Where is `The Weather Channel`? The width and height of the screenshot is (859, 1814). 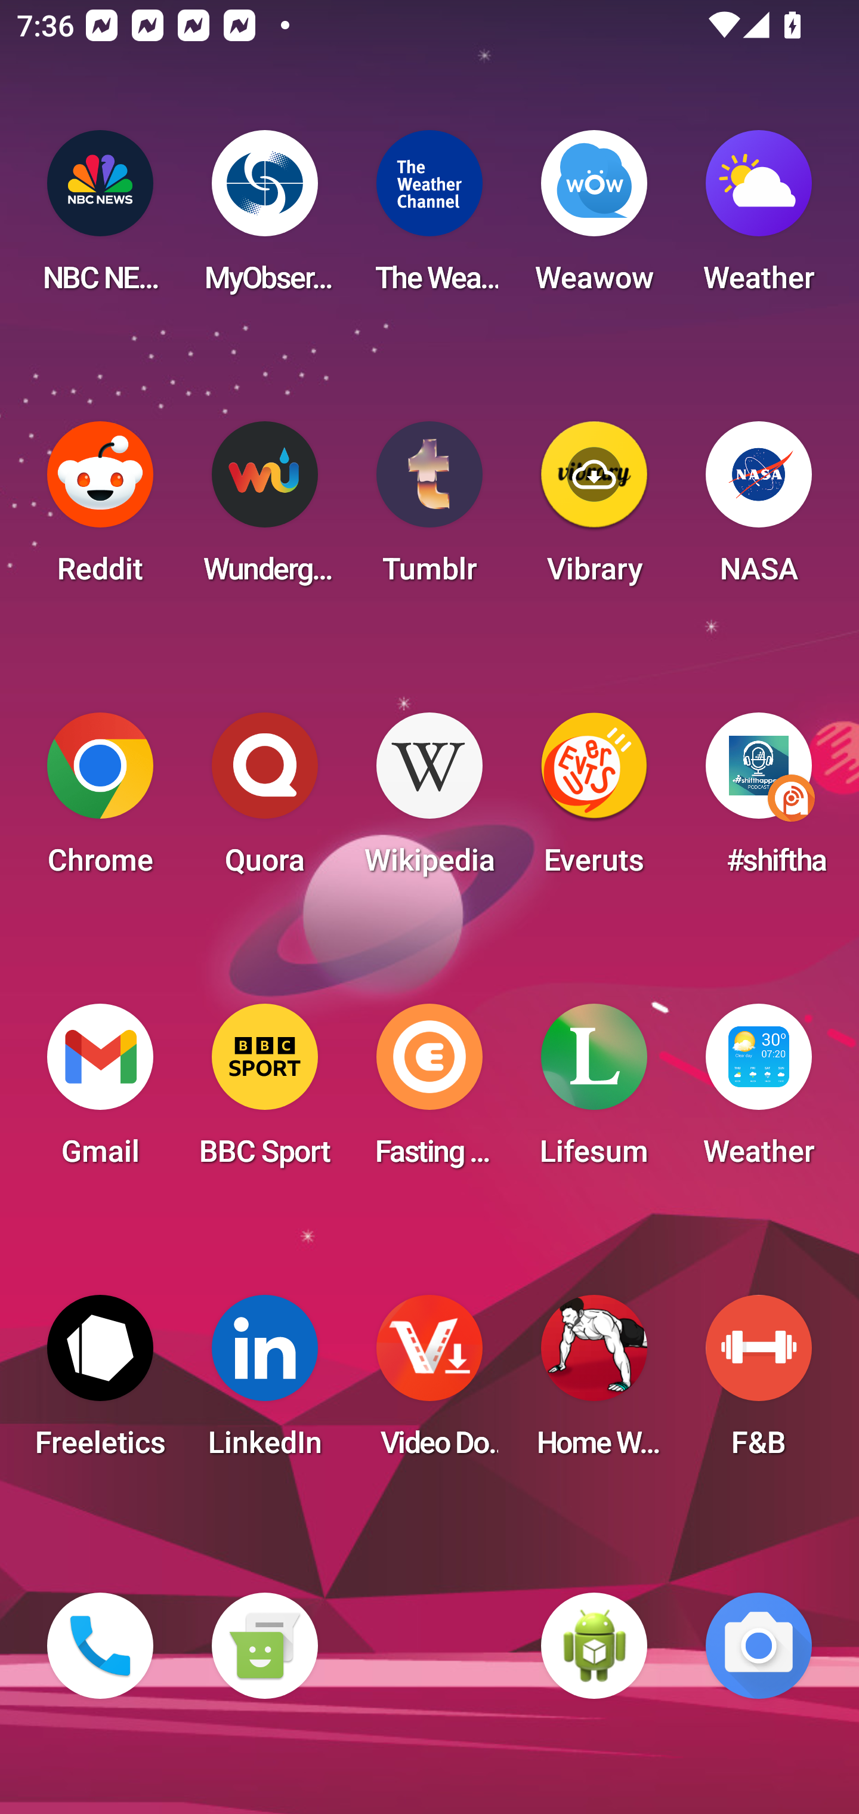 The Weather Channel is located at coordinates (429, 218).